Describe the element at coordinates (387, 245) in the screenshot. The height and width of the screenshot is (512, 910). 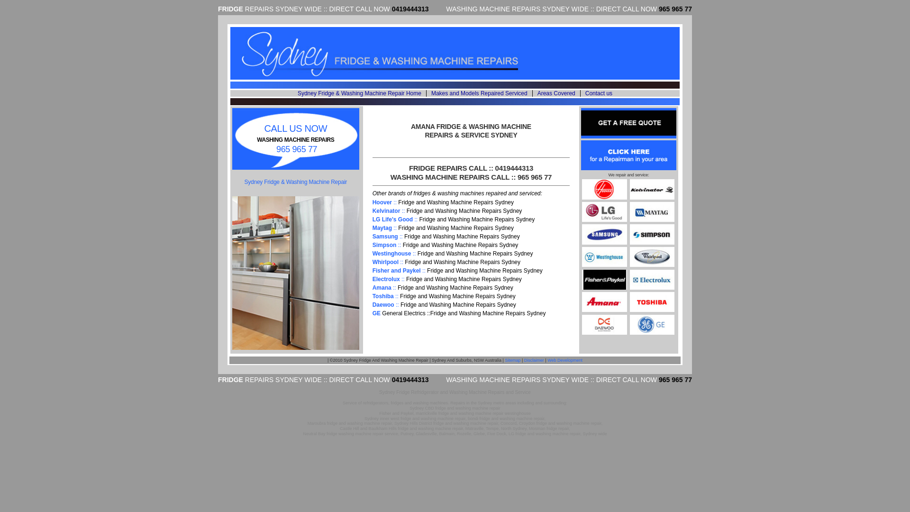
I see `Simpson ::` at that location.